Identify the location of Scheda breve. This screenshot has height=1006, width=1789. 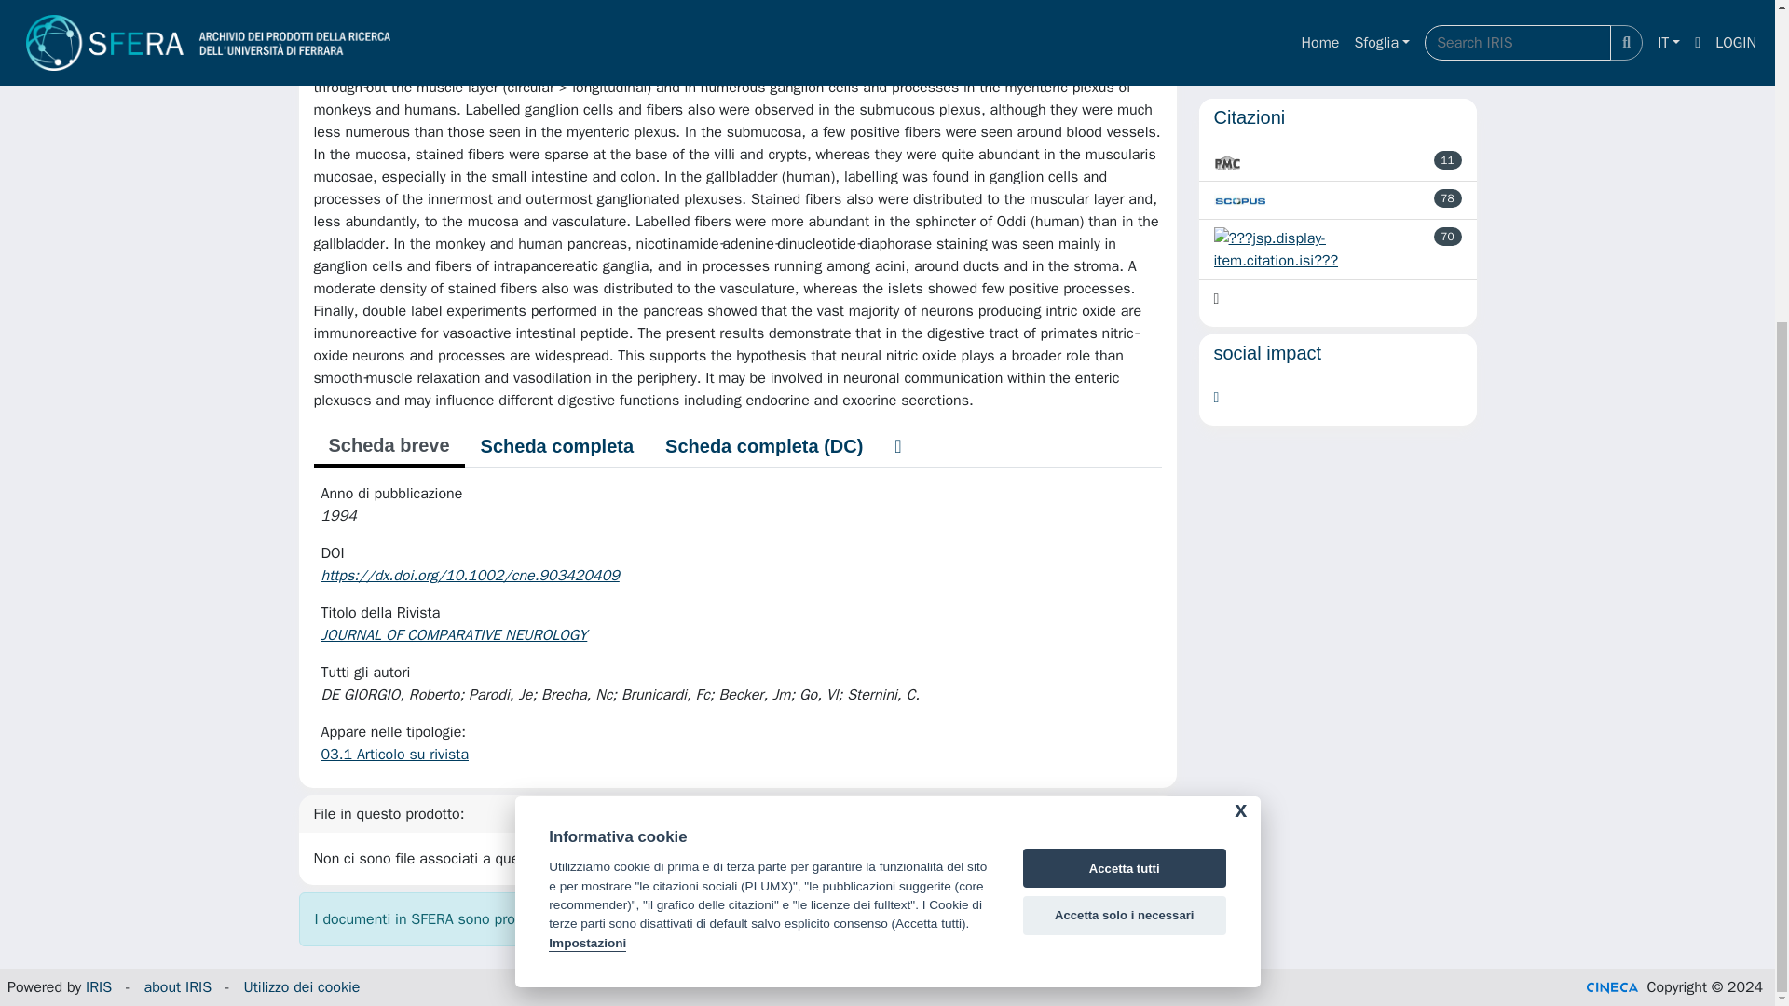
(388, 447).